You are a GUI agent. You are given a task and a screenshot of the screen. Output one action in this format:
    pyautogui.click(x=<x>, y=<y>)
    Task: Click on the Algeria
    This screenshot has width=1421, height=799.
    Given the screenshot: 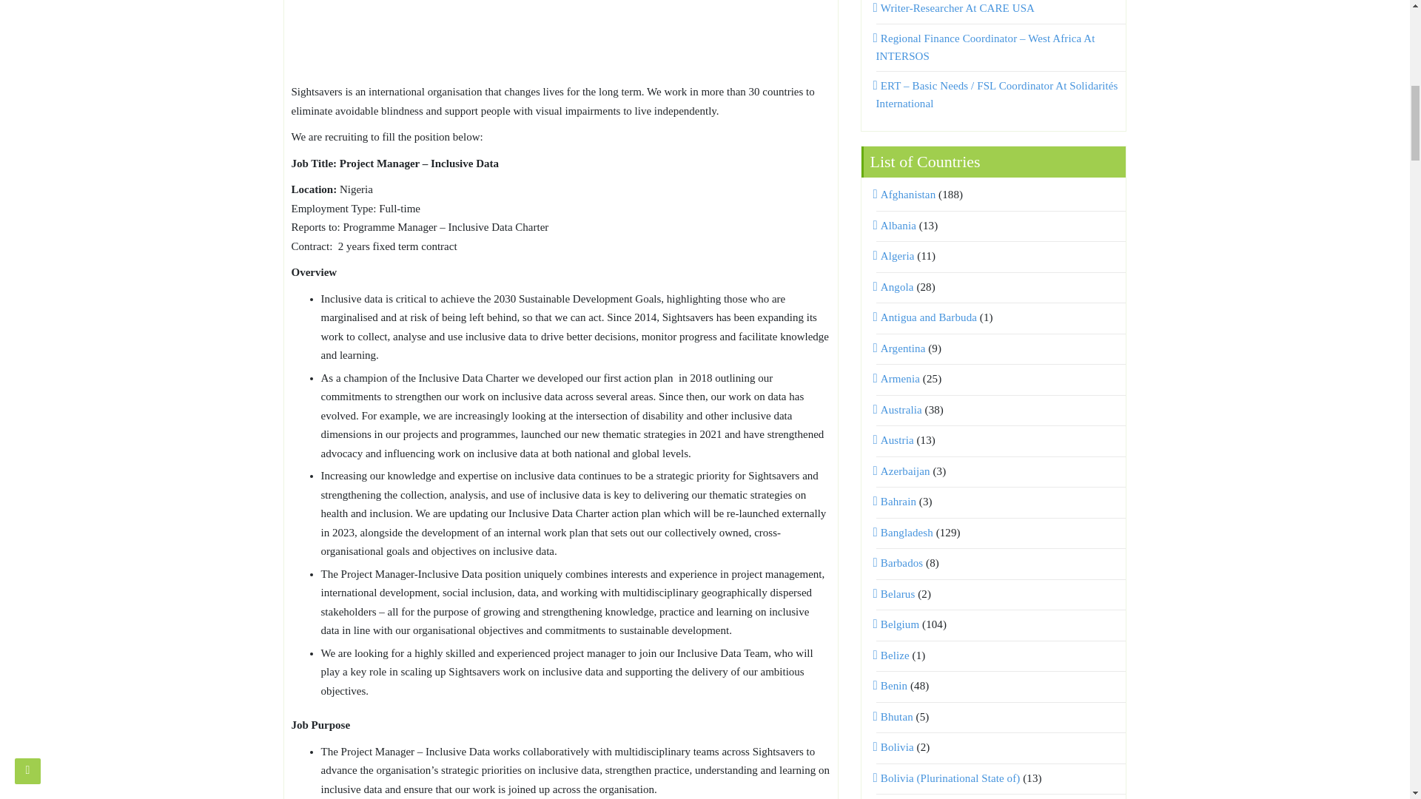 What is the action you would take?
    pyautogui.click(x=896, y=256)
    